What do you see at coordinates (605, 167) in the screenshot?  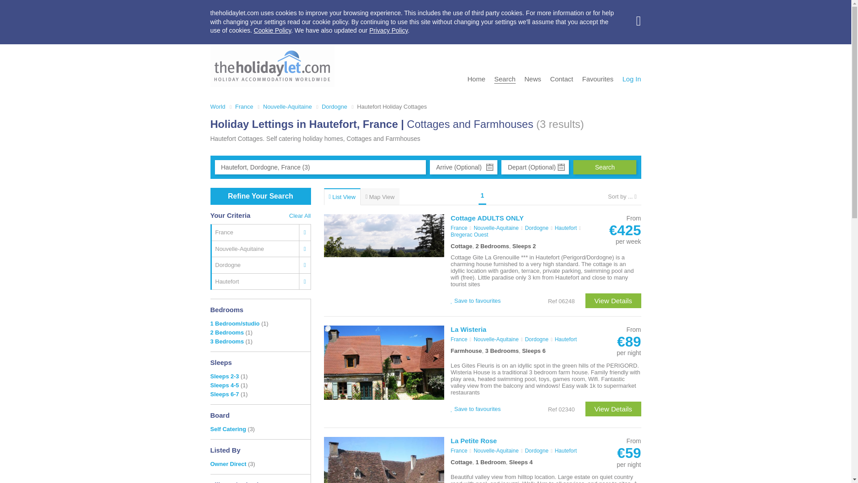 I see `Search` at bounding box center [605, 167].